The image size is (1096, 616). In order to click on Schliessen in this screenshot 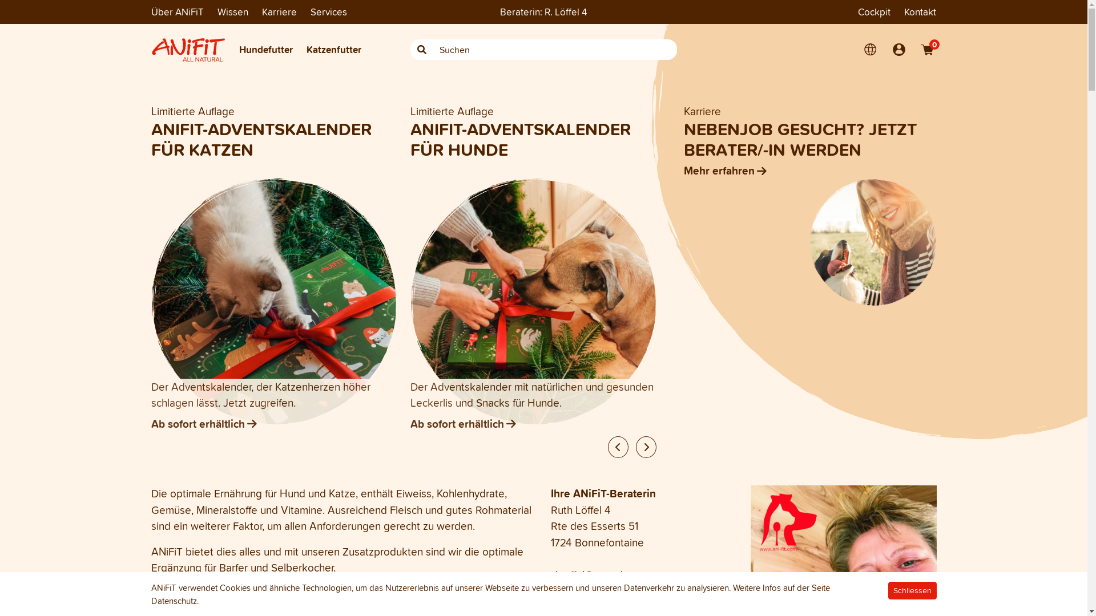, I will do `click(912, 591)`.